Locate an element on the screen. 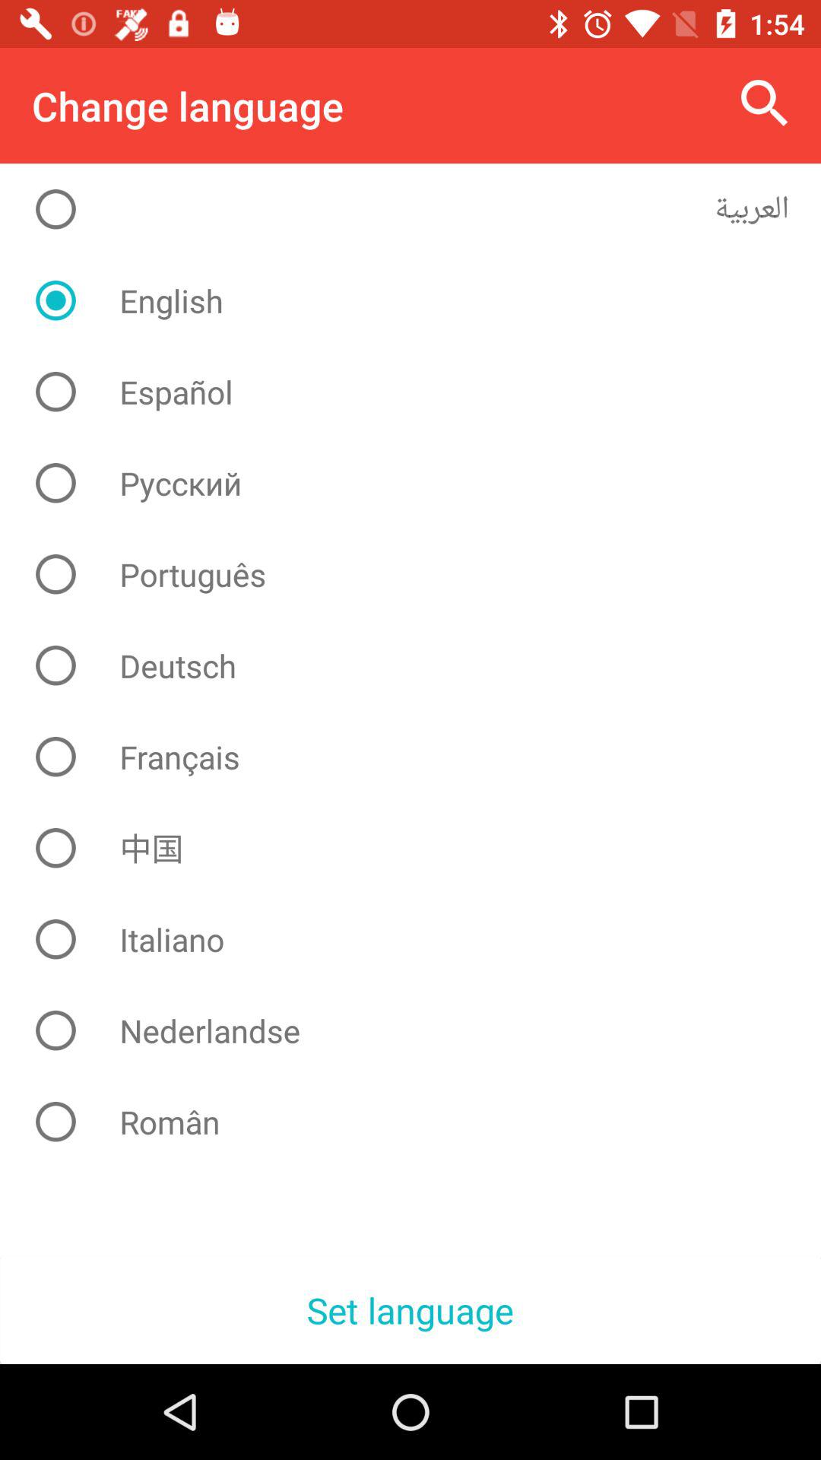 The width and height of the screenshot is (821, 1460). select the item above the deutsch icon is located at coordinates (423, 574).